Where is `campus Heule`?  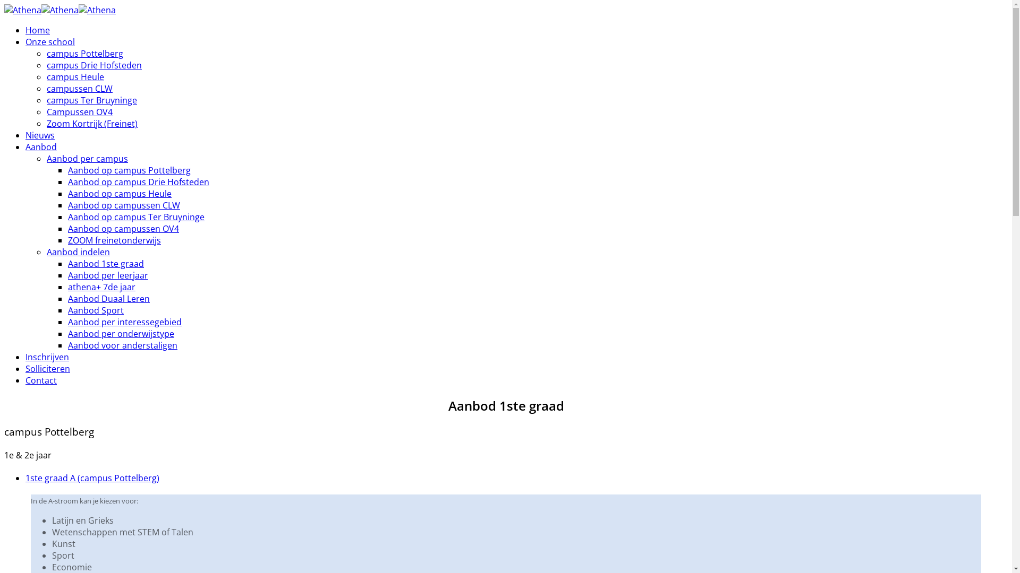
campus Heule is located at coordinates (75, 76).